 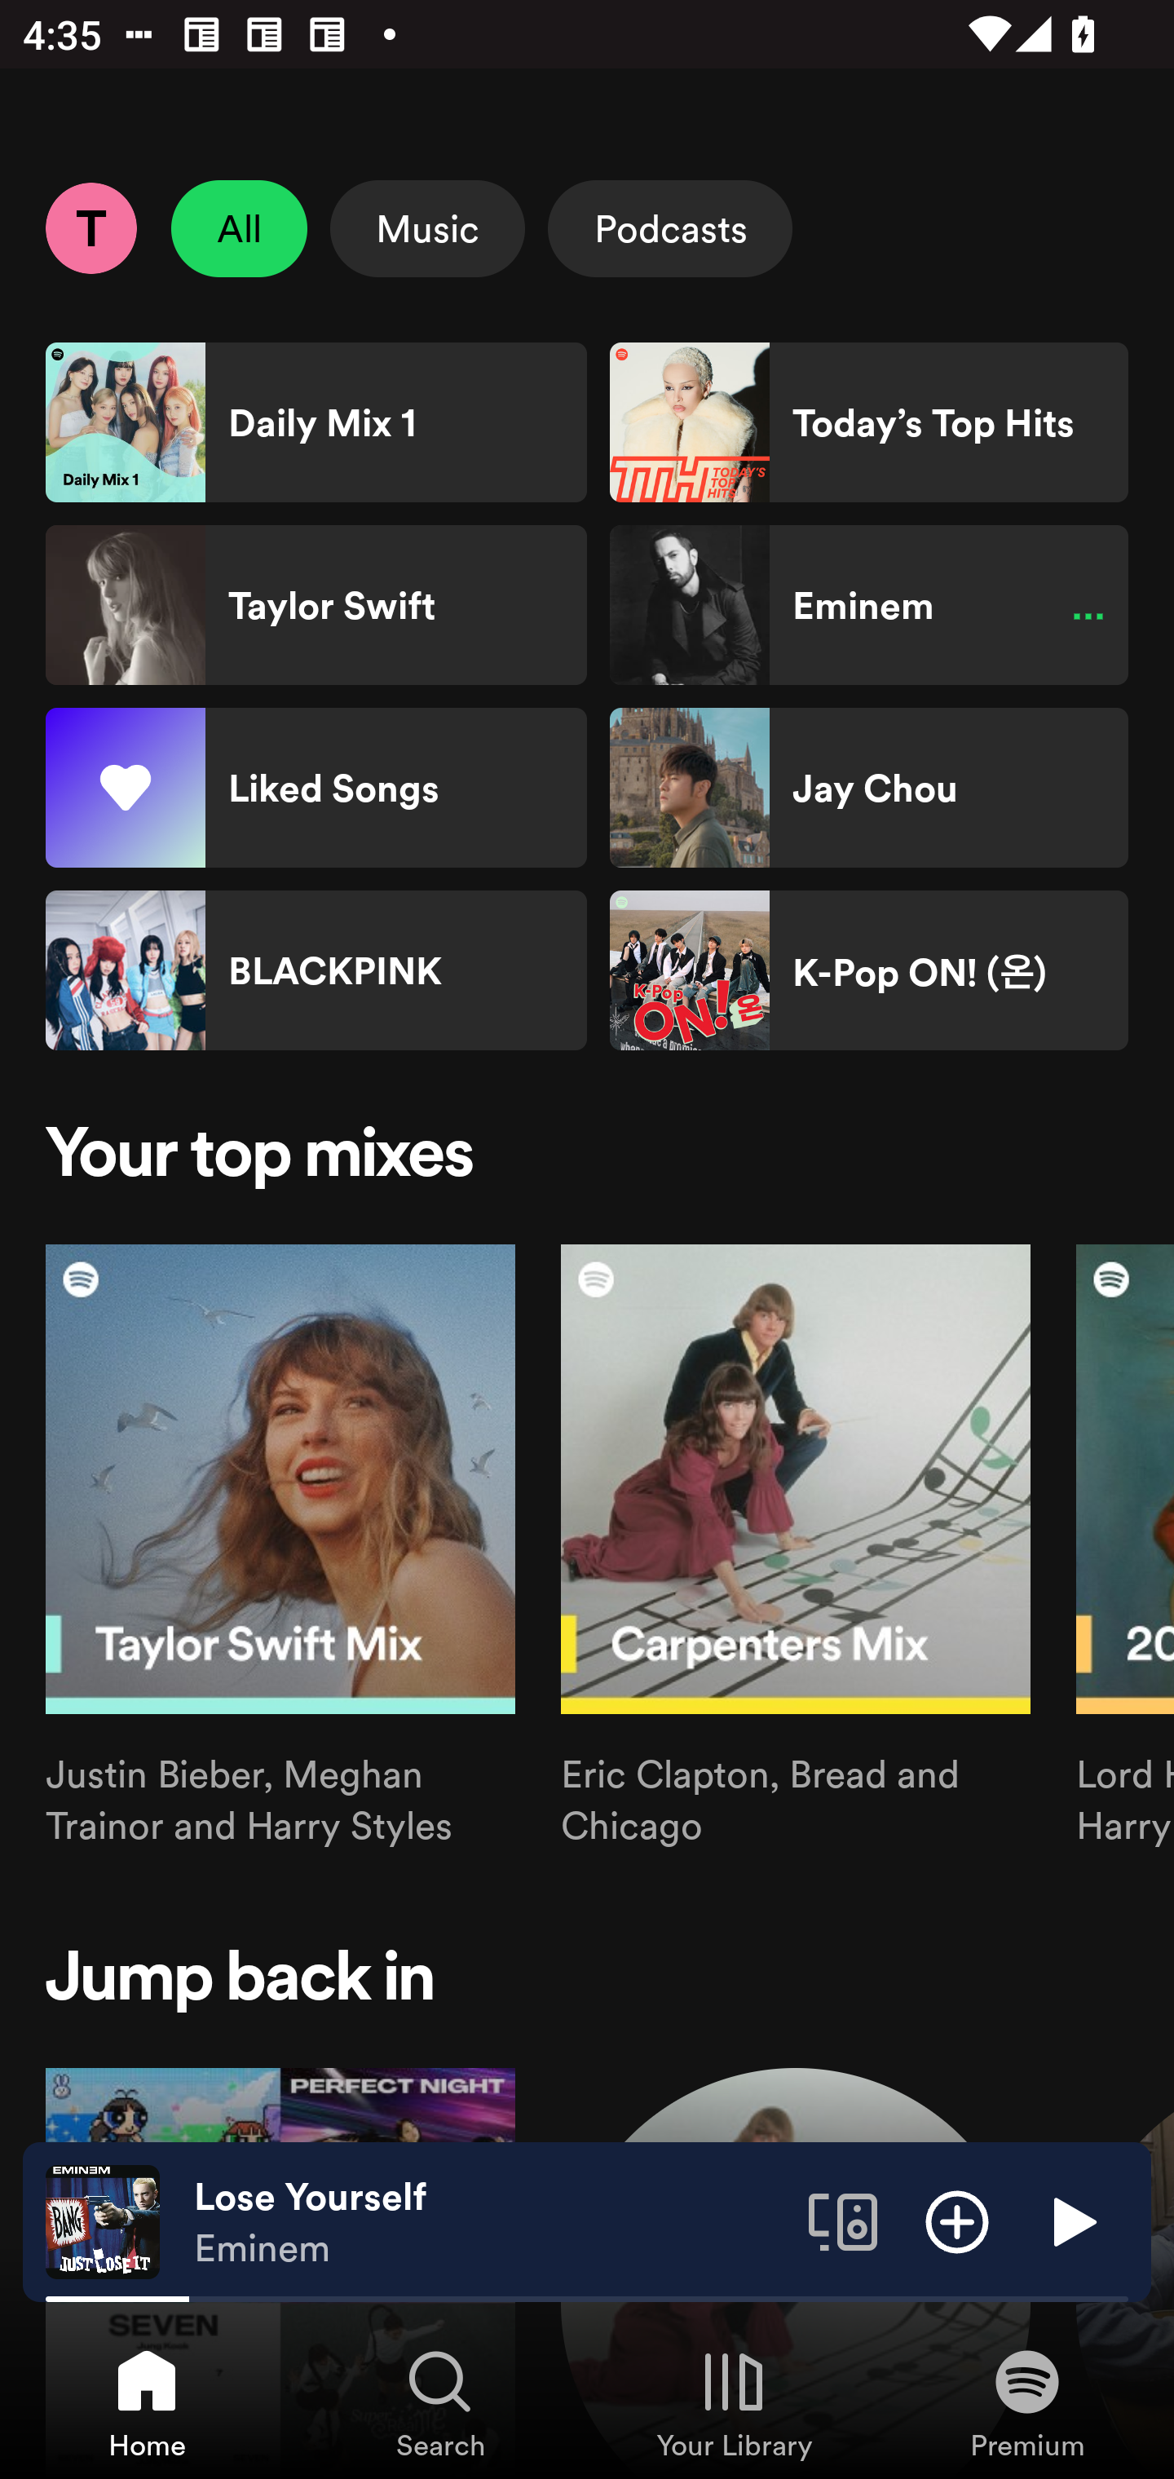 What do you see at coordinates (316, 970) in the screenshot?
I see `BLACKPINK Shortcut BLACKPINK` at bounding box center [316, 970].